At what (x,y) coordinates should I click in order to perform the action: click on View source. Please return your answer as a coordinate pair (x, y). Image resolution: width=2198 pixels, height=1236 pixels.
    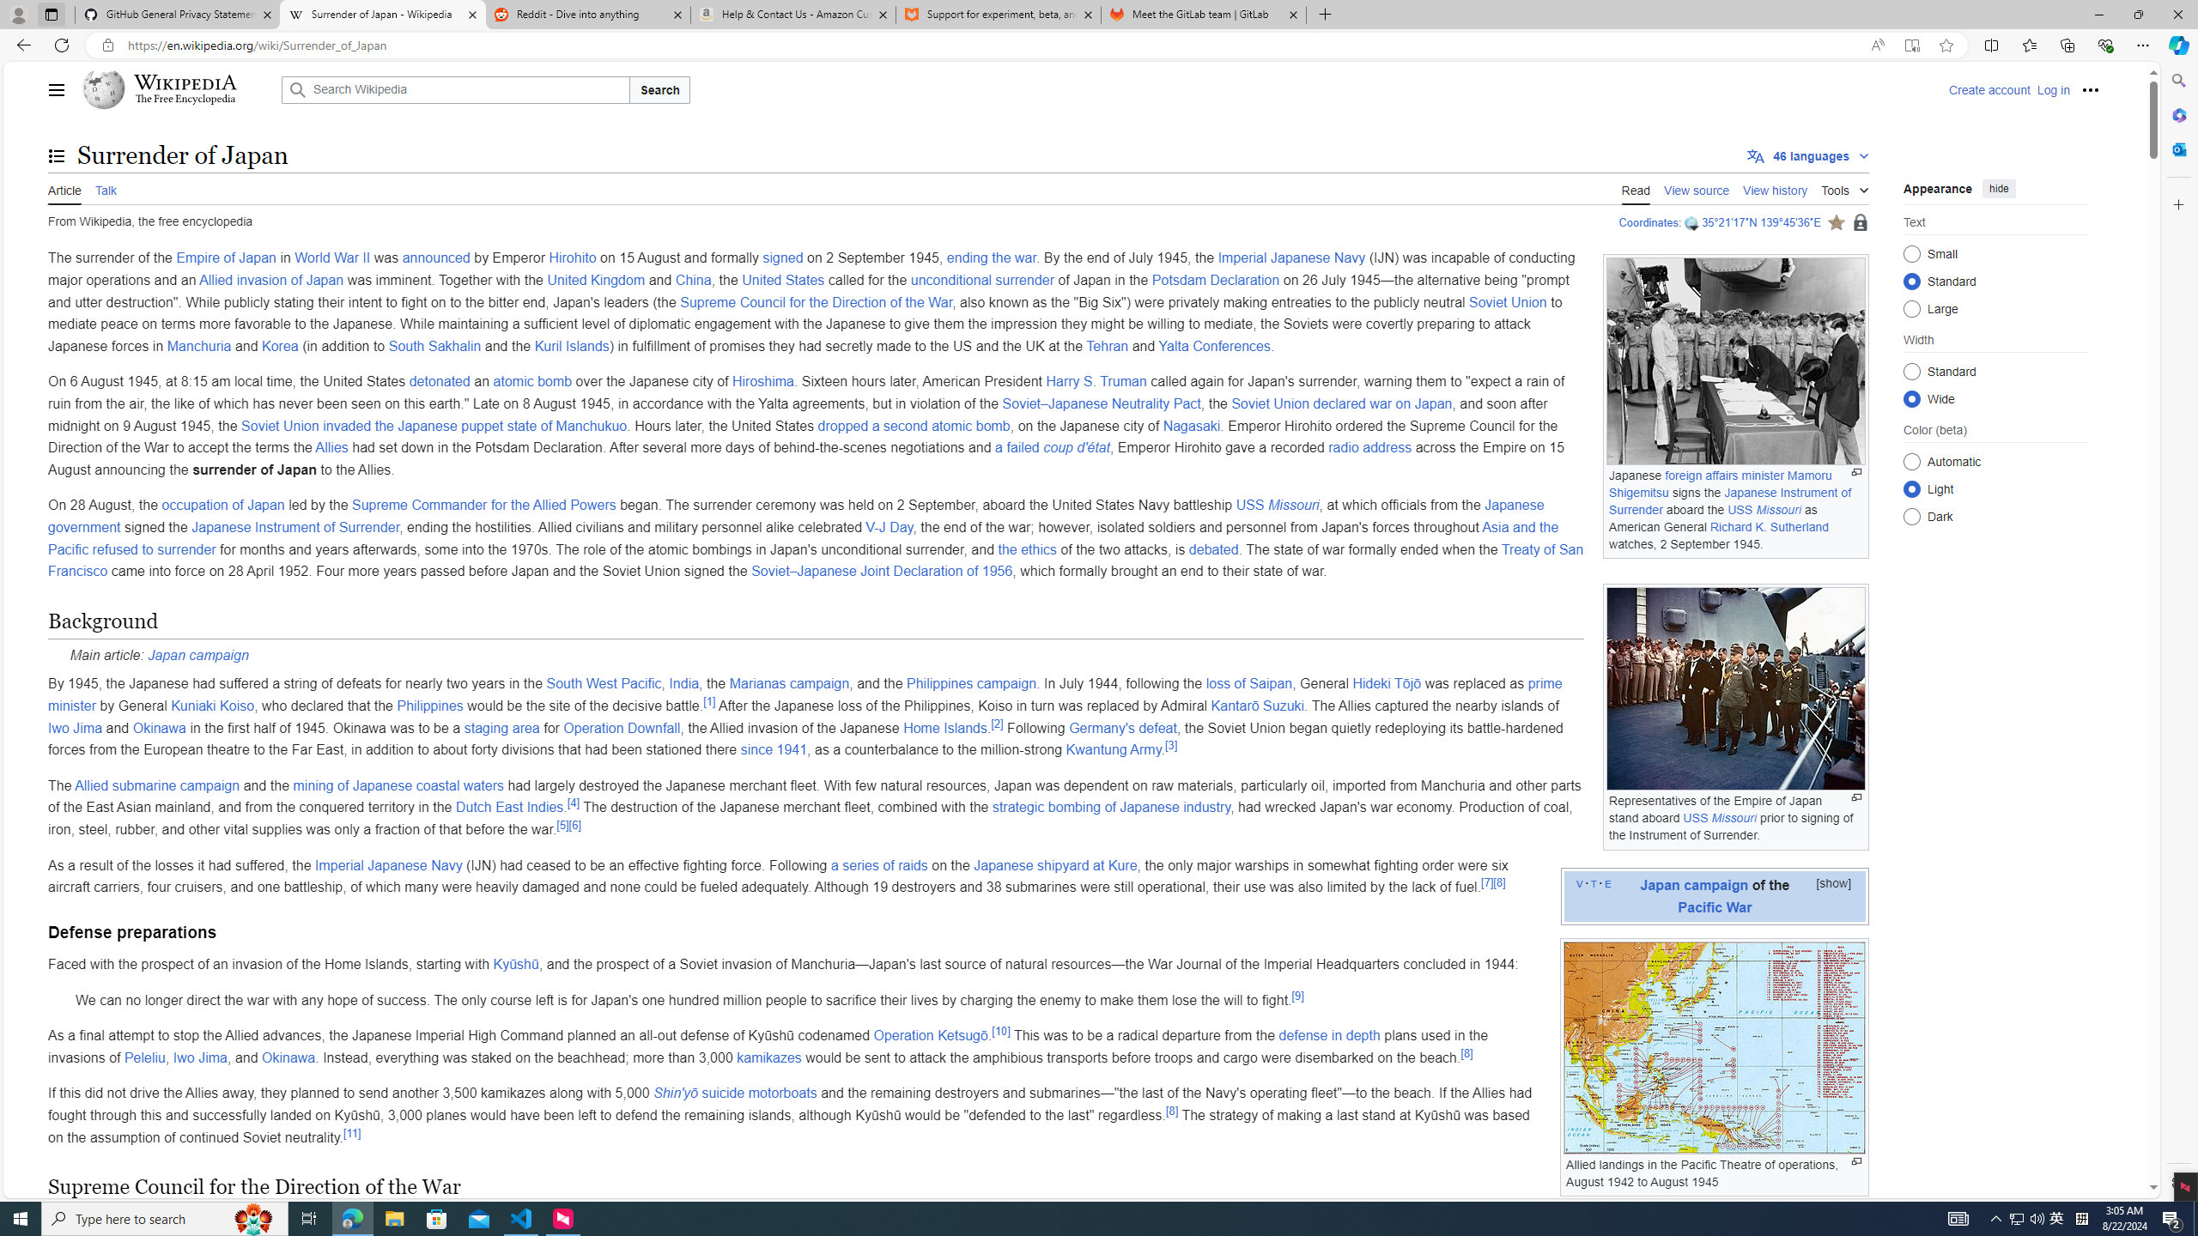
    Looking at the image, I should click on (1697, 188).